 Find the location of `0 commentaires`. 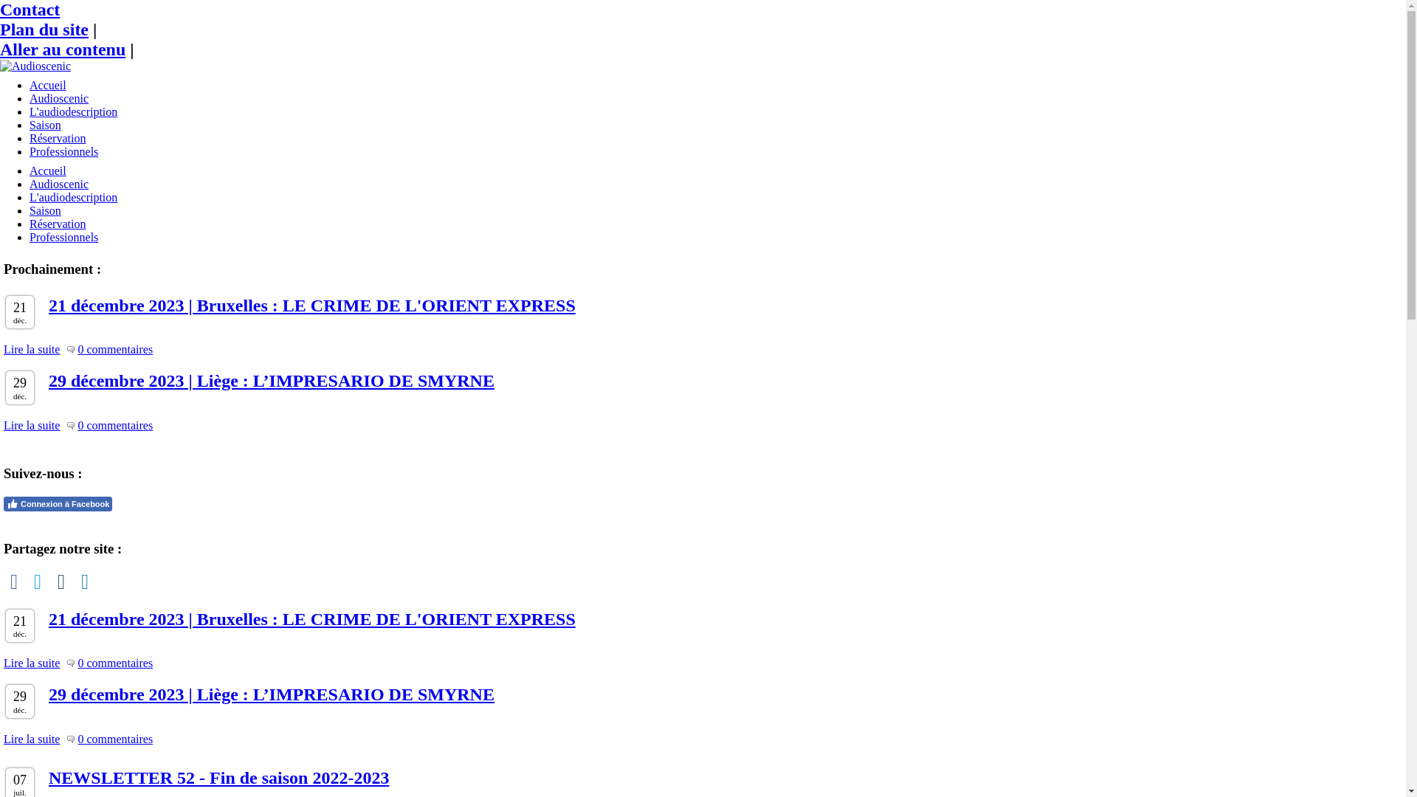

0 commentaires is located at coordinates (115, 425).